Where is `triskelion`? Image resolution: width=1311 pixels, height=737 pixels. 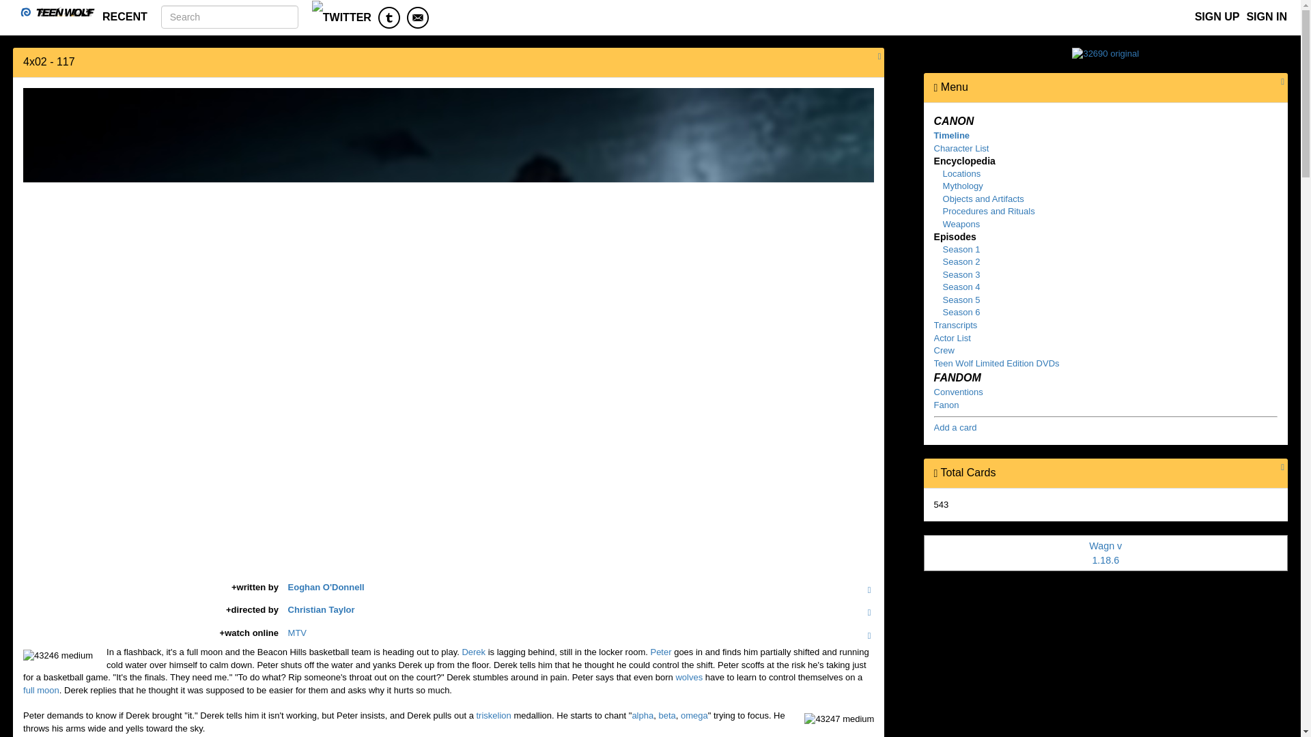
triskelion is located at coordinates (494, 715).